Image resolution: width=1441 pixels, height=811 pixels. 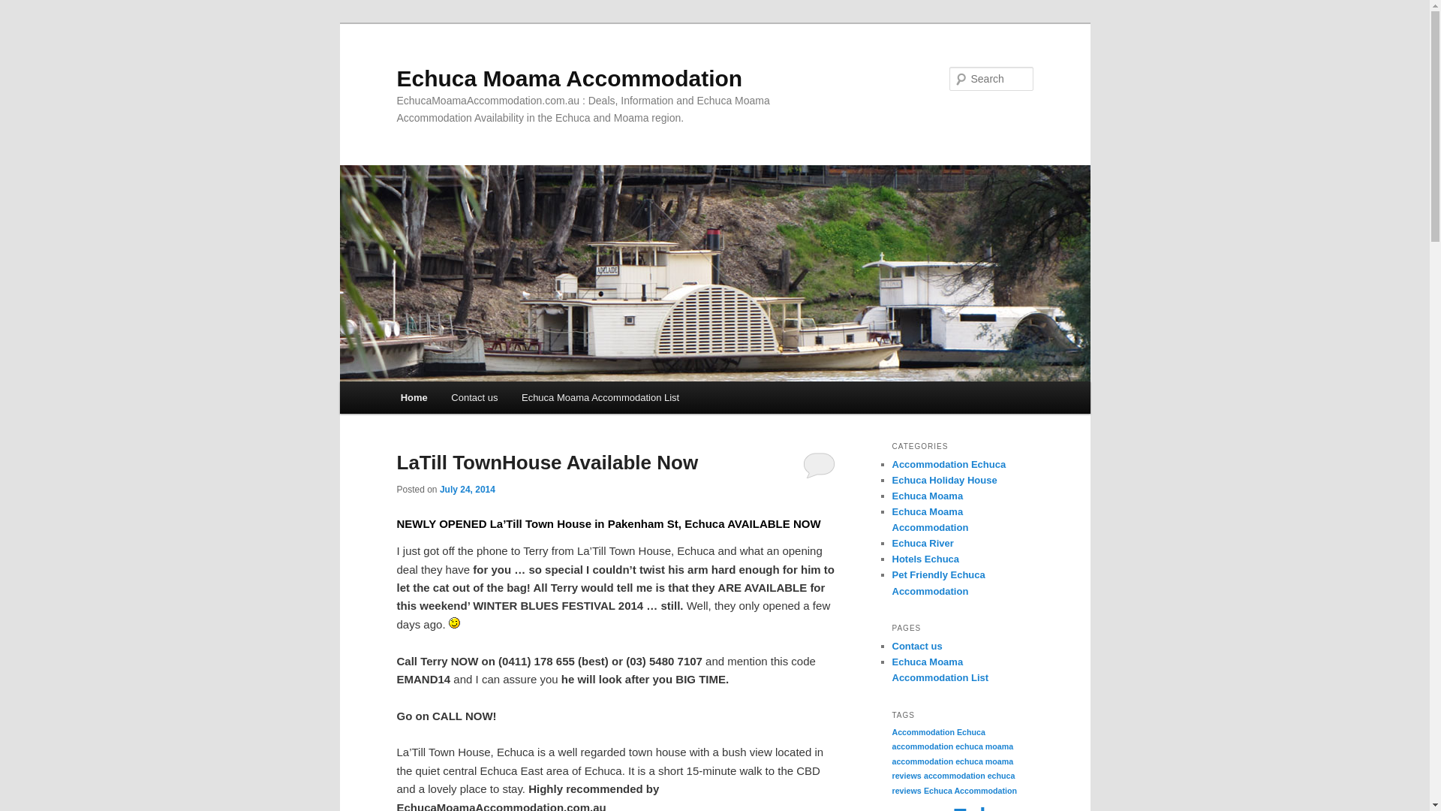 What do you see at coordinates (414, 398) in the screenshot?
I see `Home` at bounding box center [414, 398].